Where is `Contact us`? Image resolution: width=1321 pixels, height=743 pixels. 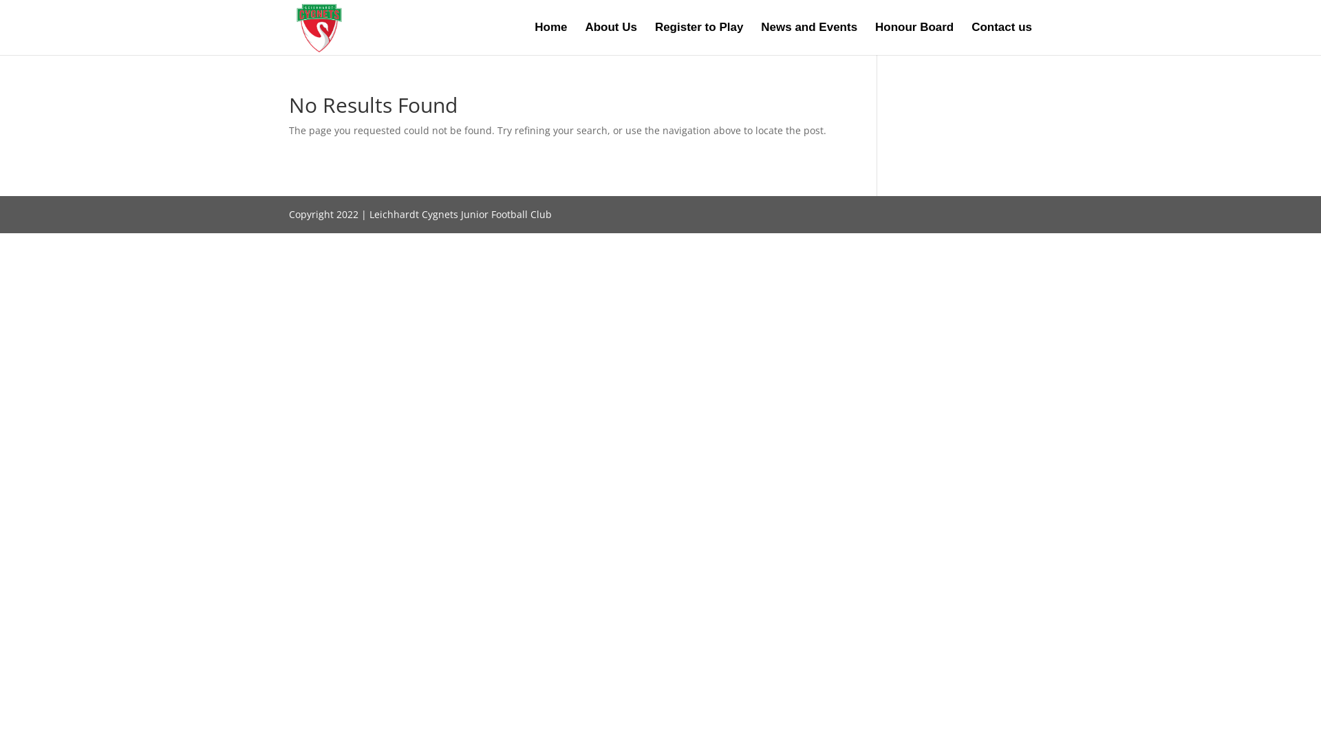
Contact us is located at coordinates (1002, 39).